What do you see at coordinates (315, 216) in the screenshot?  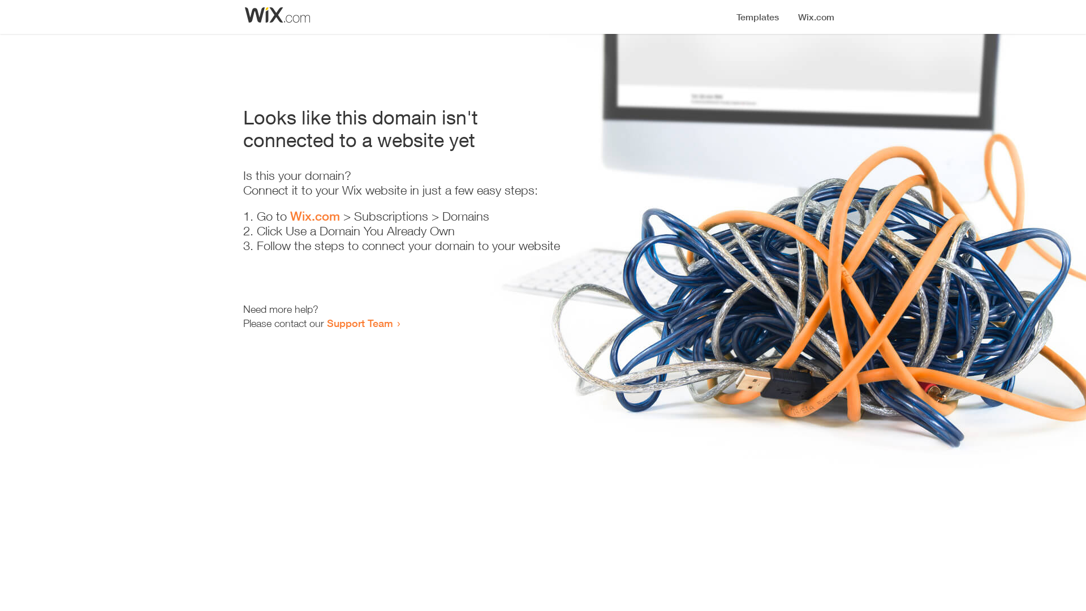 I see `Wix.com` at bounding box center [315, 216].